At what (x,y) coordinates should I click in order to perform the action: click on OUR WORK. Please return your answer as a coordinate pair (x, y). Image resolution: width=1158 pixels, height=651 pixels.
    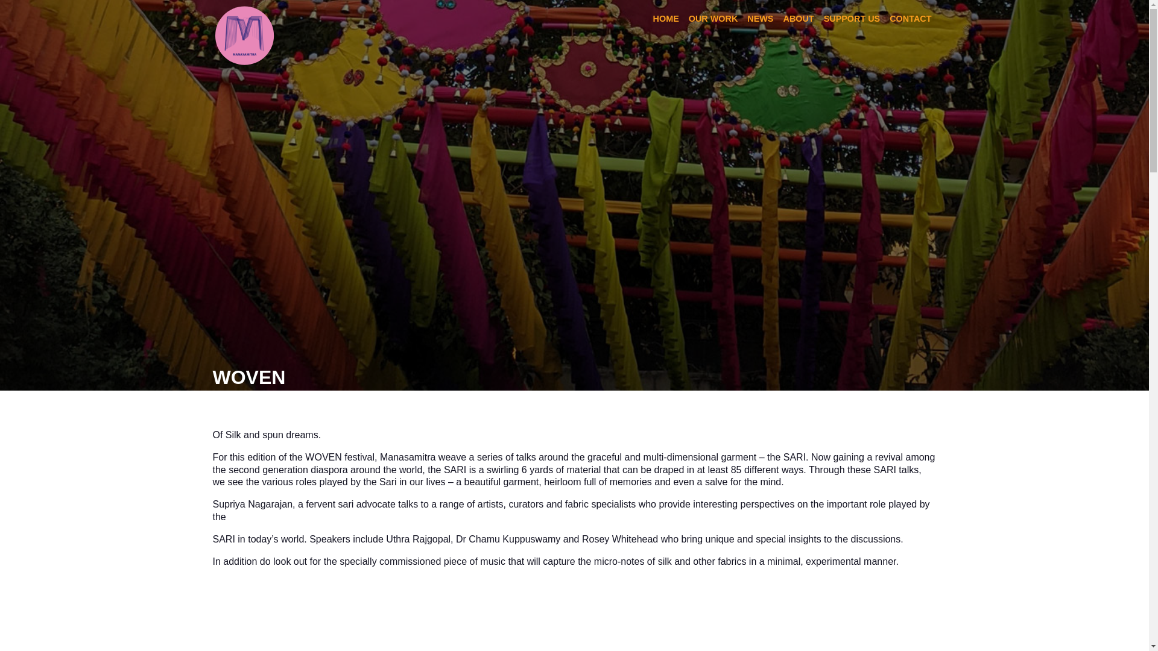
    Looking at the image, I should click on (713, 19).